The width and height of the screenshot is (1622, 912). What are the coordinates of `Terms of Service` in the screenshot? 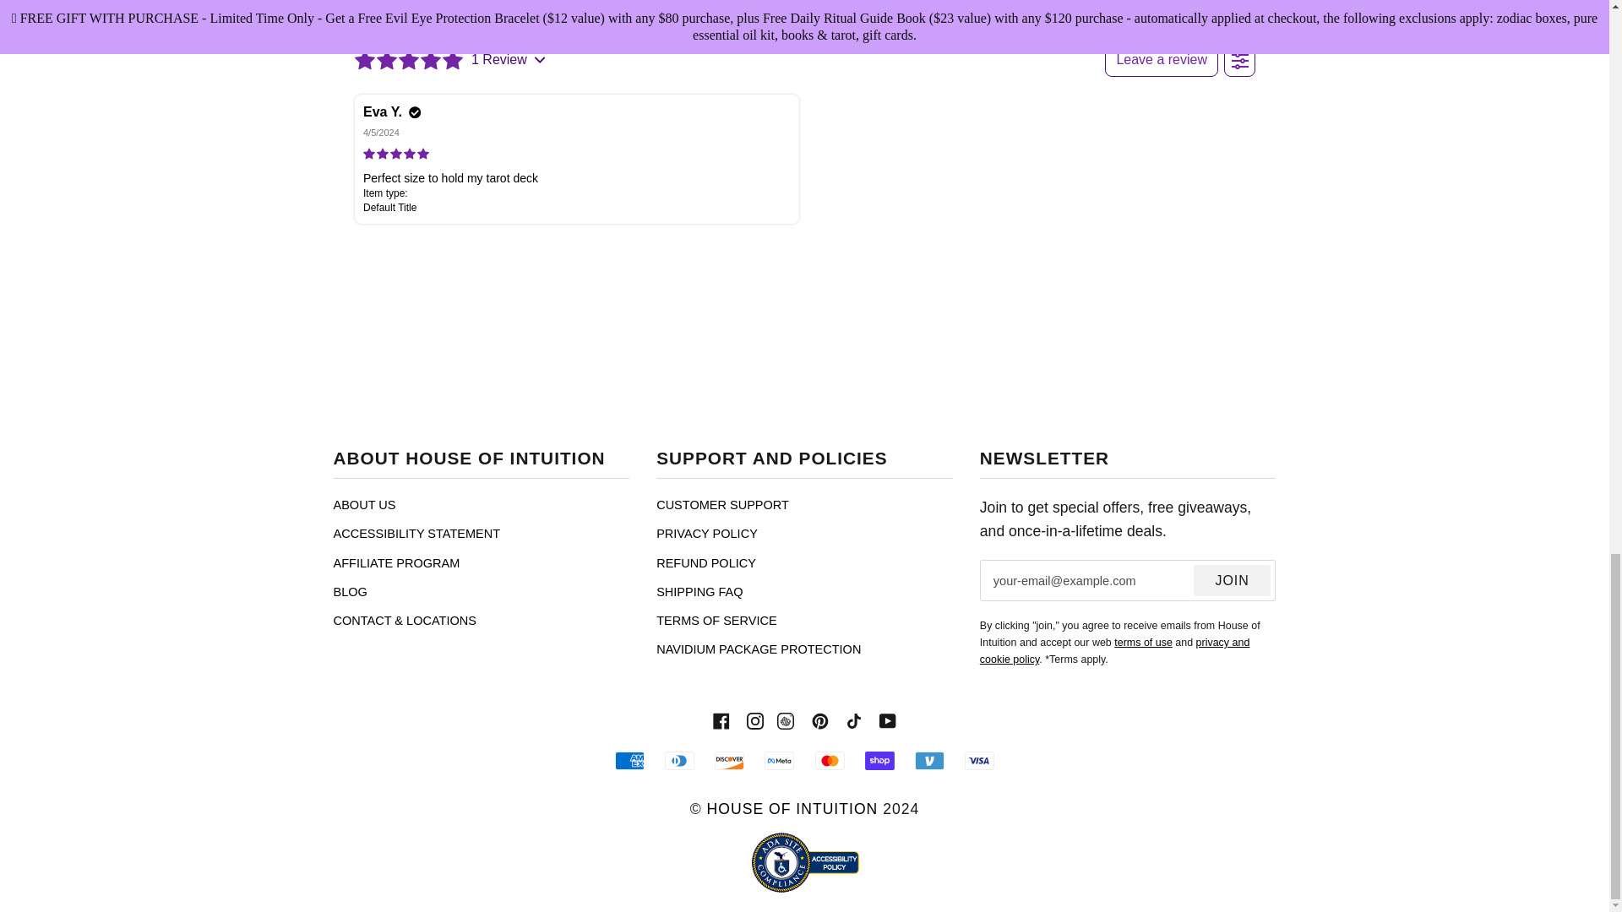 It's located at (1144, 642).